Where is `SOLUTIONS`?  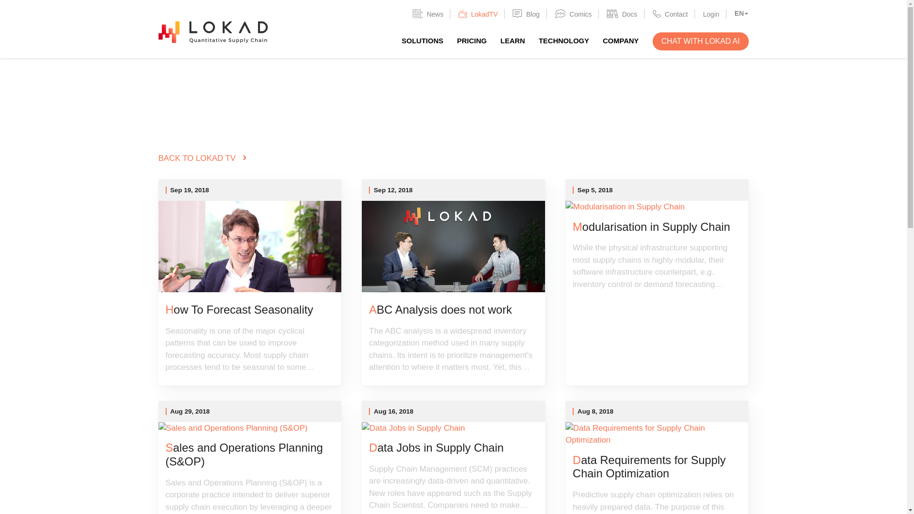 SOLUTIONS is located at coordinates (423, 40).